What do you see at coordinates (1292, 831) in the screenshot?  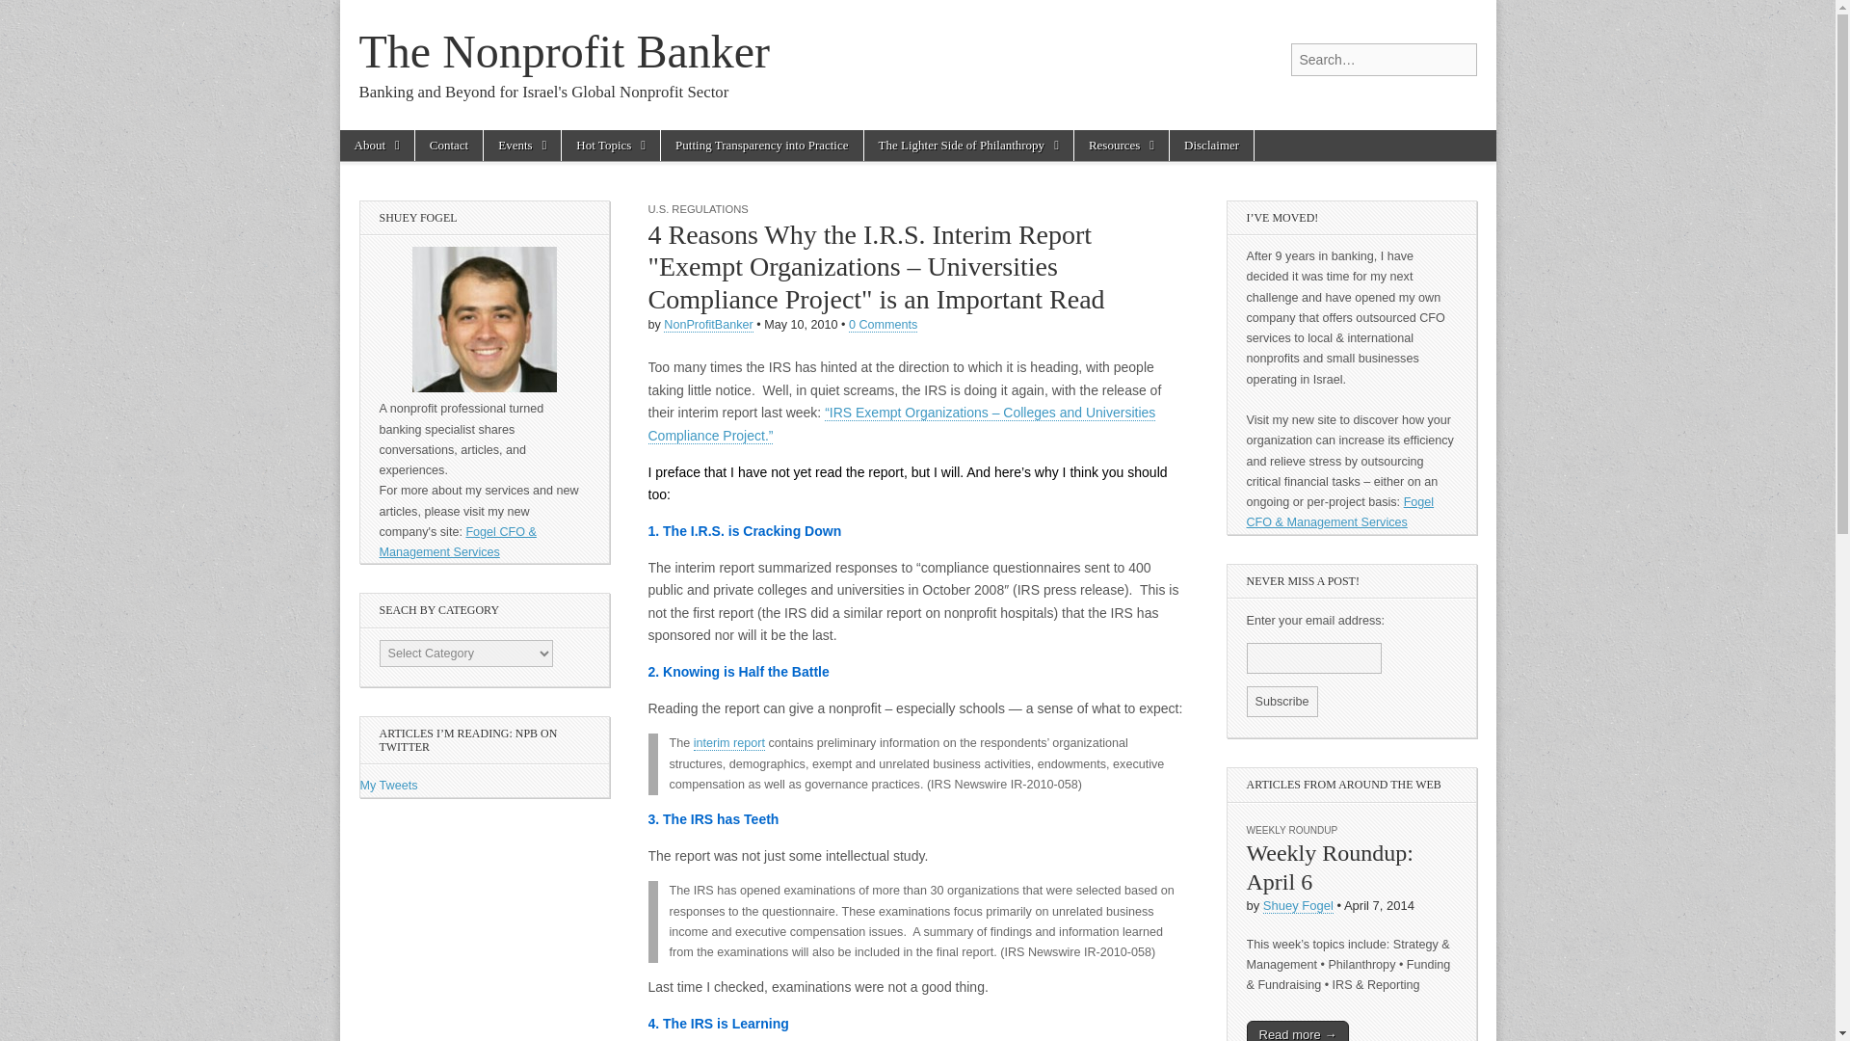 I see `View all posts in Weekly Roundup` at bounding box center [1292, 831].